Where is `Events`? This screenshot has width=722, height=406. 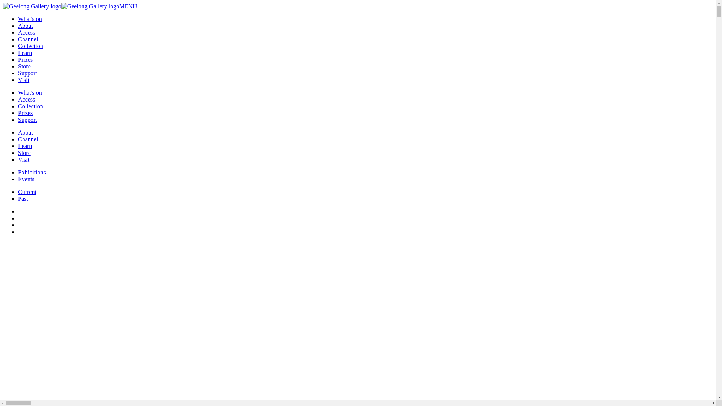 Events is located at coordinates (26, 179).